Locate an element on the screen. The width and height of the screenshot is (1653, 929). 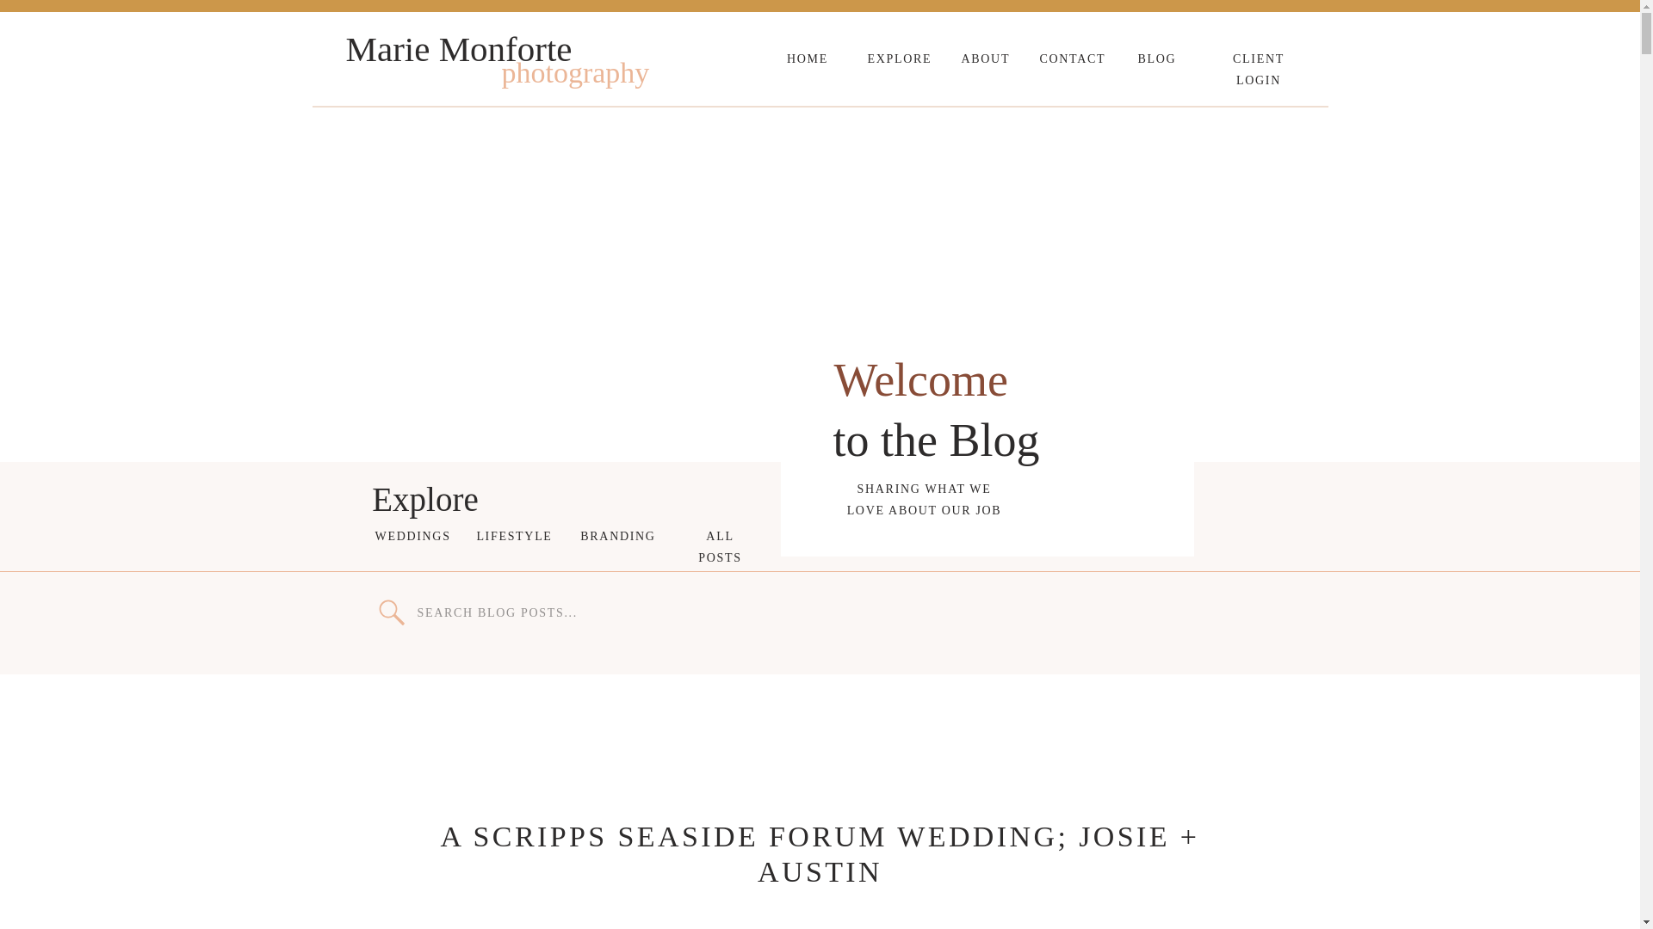
WEDDINGS is located at coordinates (408, 533).